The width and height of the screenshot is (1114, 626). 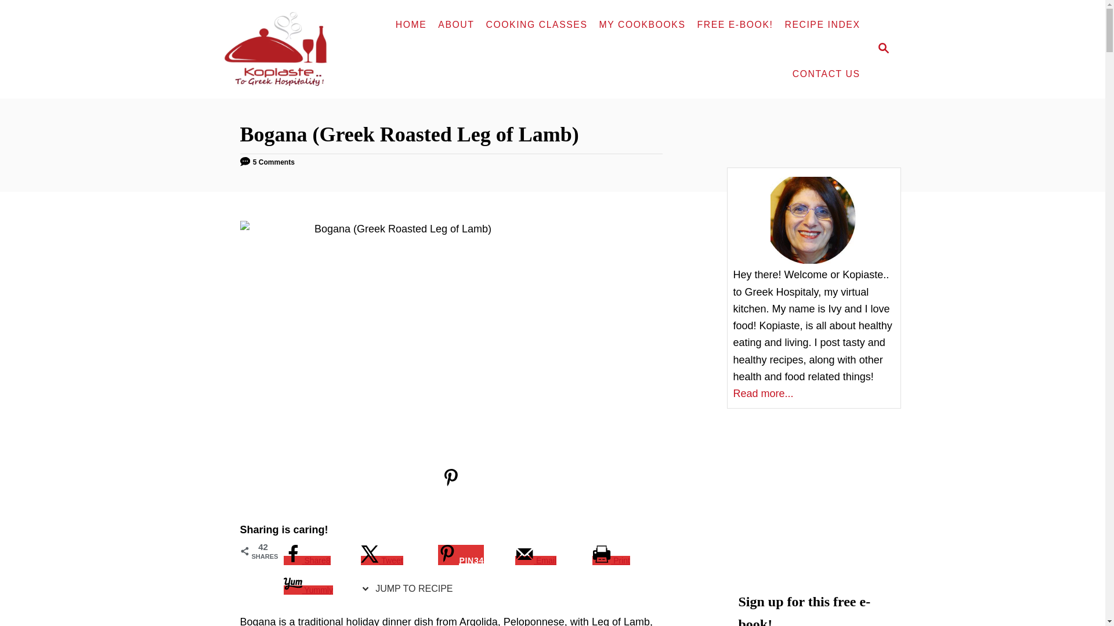 What do you see at coordinates (461, 554) in the screenshot?
I see `Save to Pinterest` at bounding box center [461, 554].